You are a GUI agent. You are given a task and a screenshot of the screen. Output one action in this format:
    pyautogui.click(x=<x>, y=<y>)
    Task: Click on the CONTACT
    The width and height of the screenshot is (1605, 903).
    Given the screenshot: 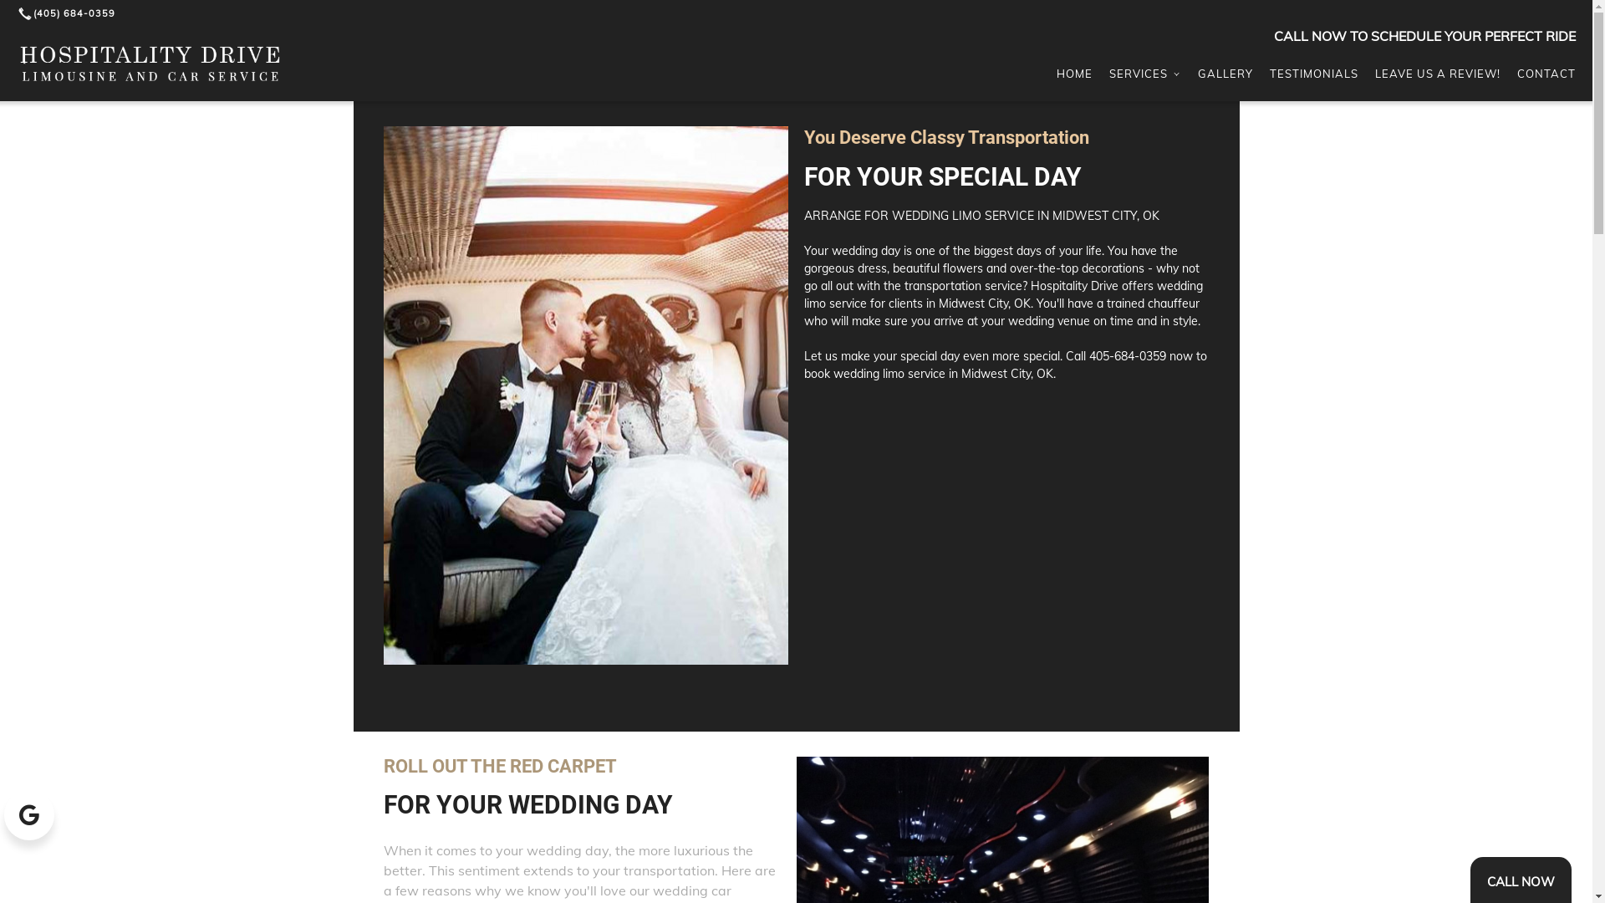 What is the action you would take?
    pyautogui.click(x=1546, y=74)
    